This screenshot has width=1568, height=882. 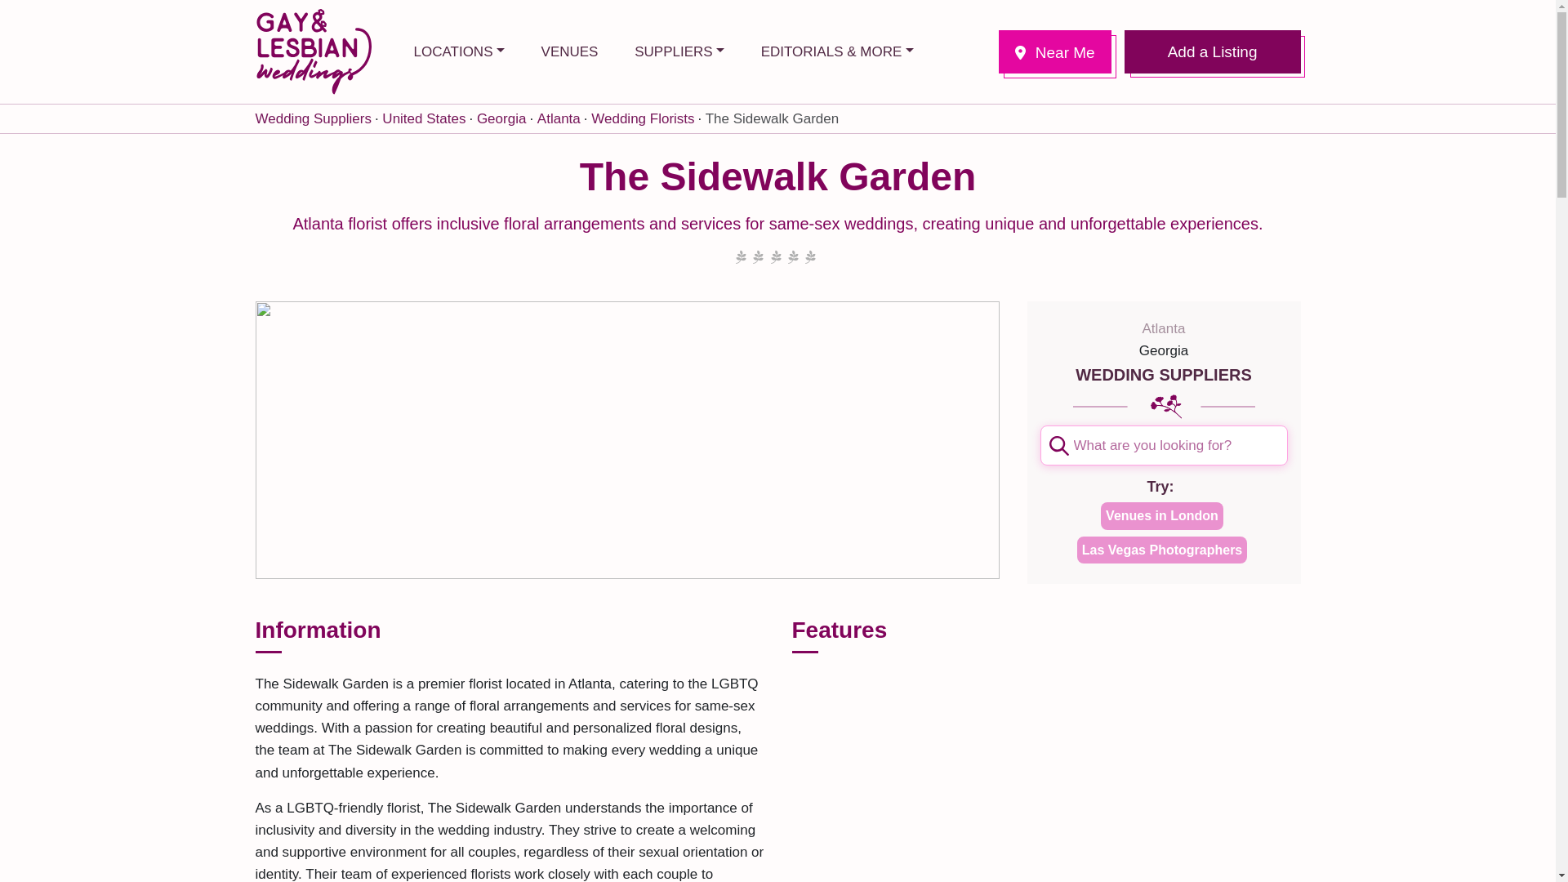 I want to click on Gay and Lesbian Weddings, so click(x=312, y=51).